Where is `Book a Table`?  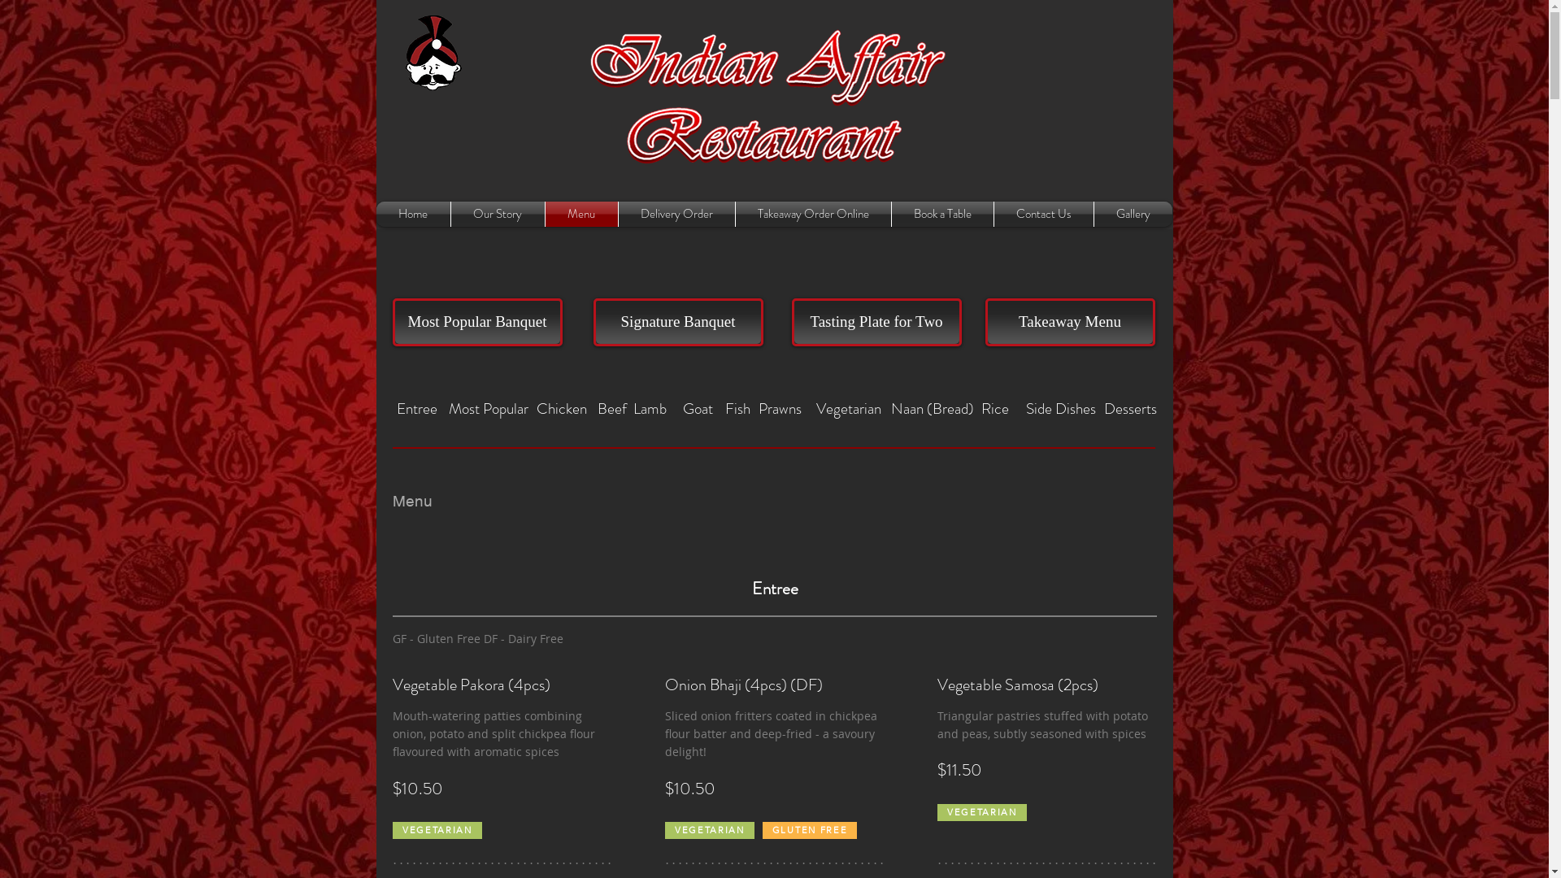
Book a Table is located at coordinates (941, 215).